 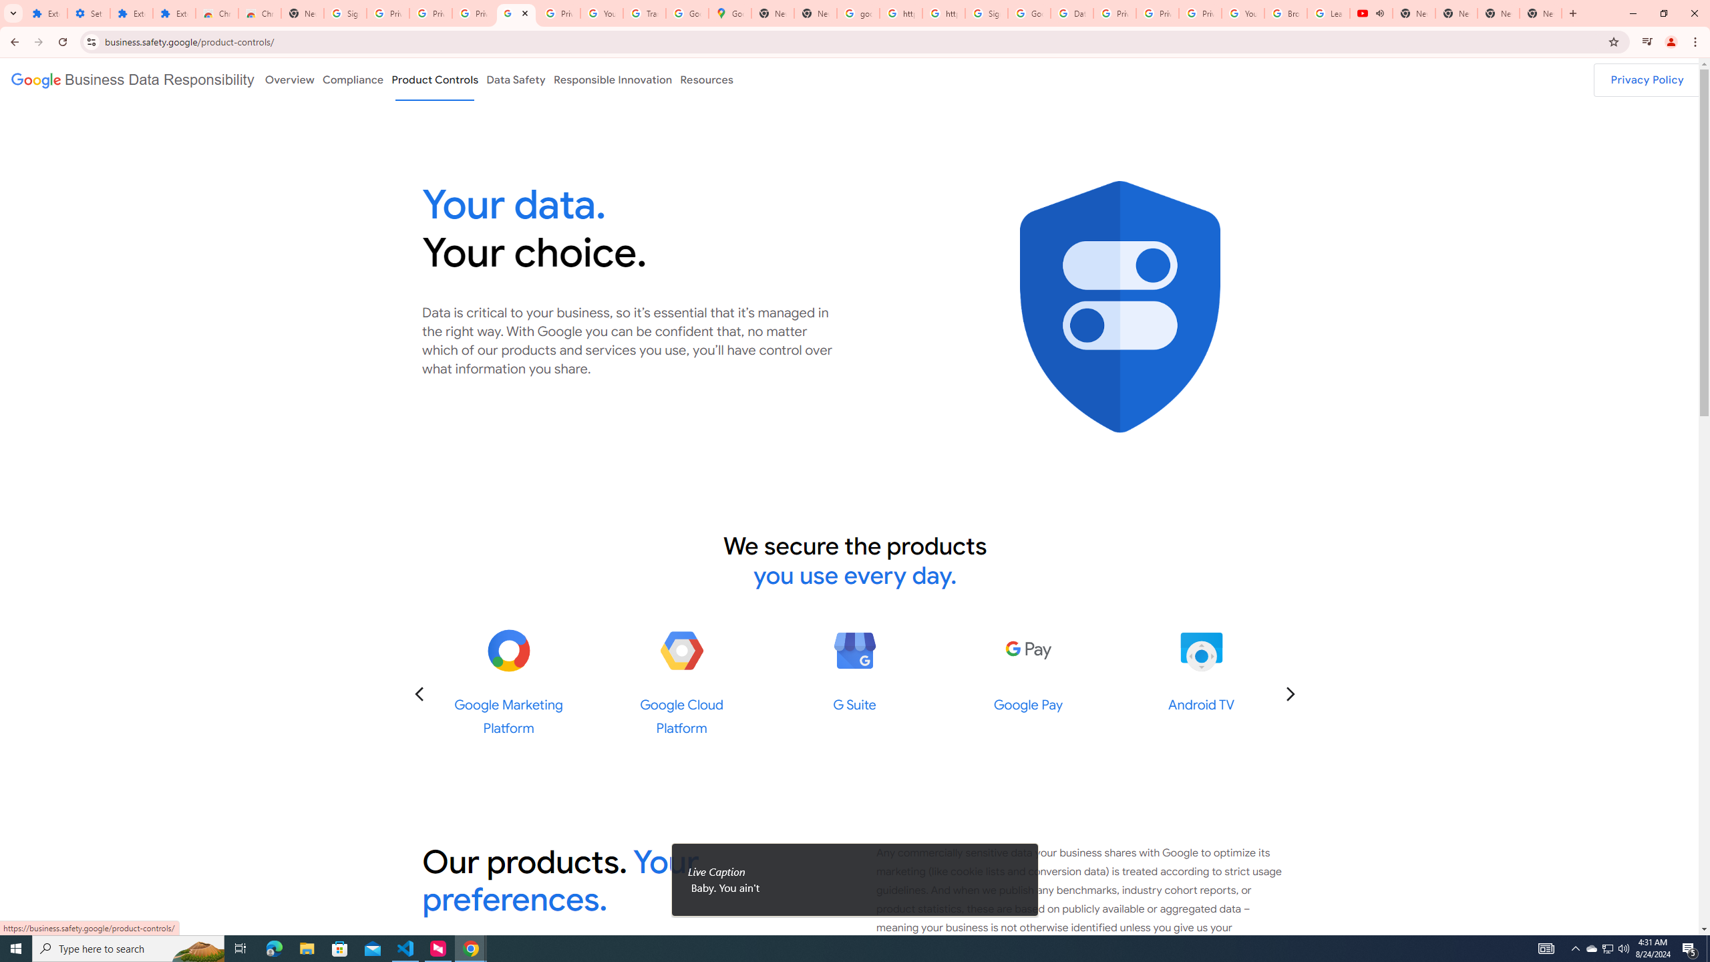 What do you see at coordinates (217, 13) in the screenshot?
I see `Chrome Web Store` at bounding box center [217, 13].